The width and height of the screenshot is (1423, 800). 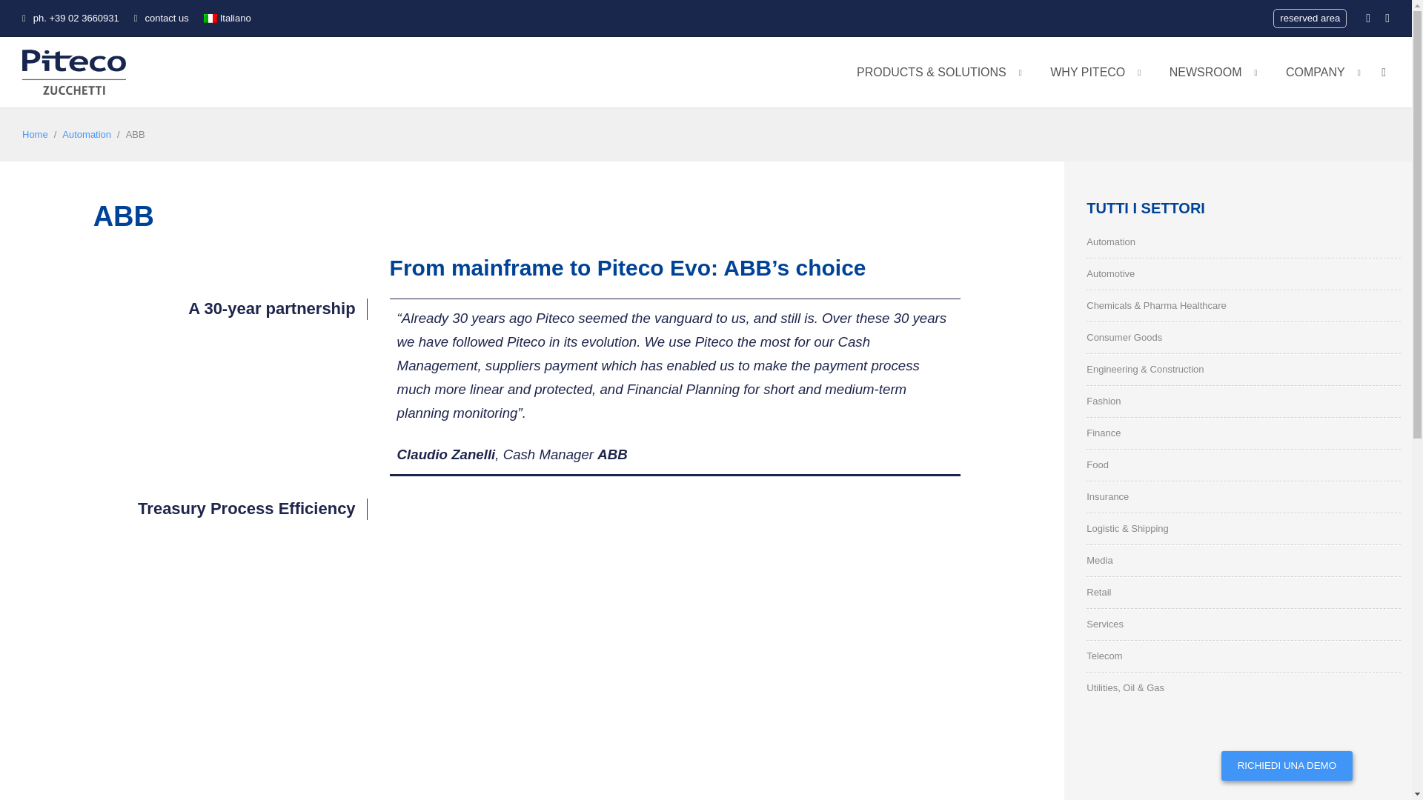 What do you see at coordinates (227, 19) in the screenshot?
I see `Italiano` at bounding box center [227, 19].